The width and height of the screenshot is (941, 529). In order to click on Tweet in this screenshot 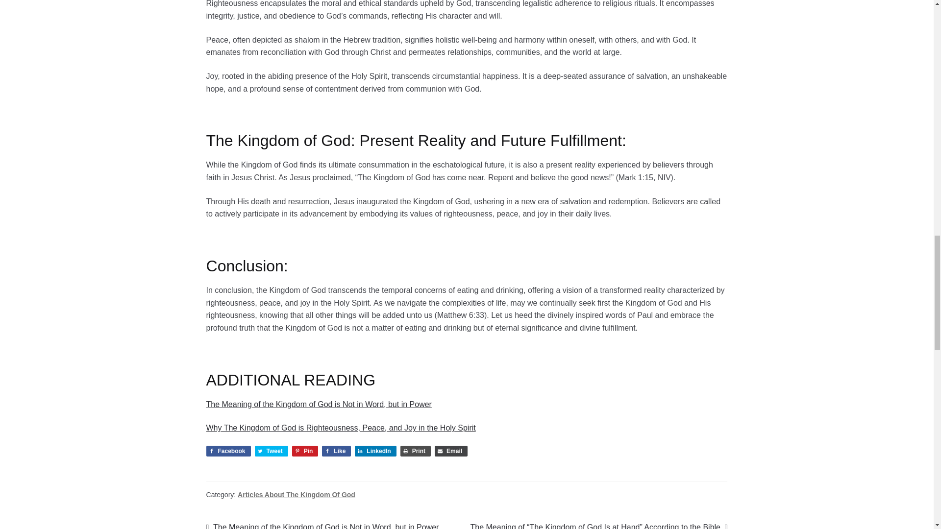, I will do `click(272, 451)`.